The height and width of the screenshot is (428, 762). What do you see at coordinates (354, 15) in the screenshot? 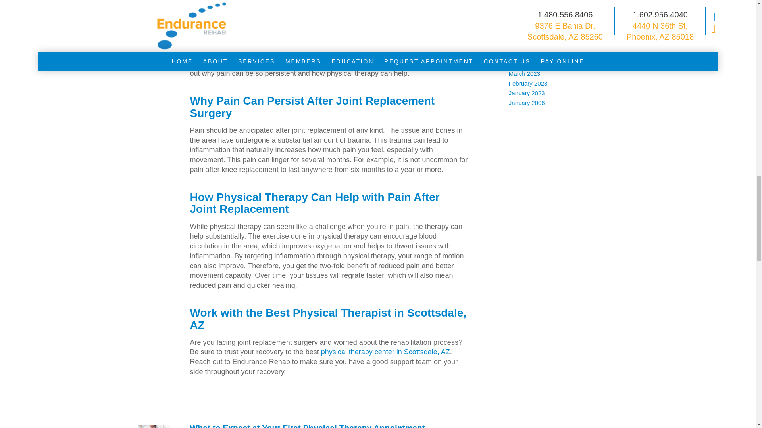
I see `Posts by Endurance Rehabilitation` at bounding box center [354, 15].